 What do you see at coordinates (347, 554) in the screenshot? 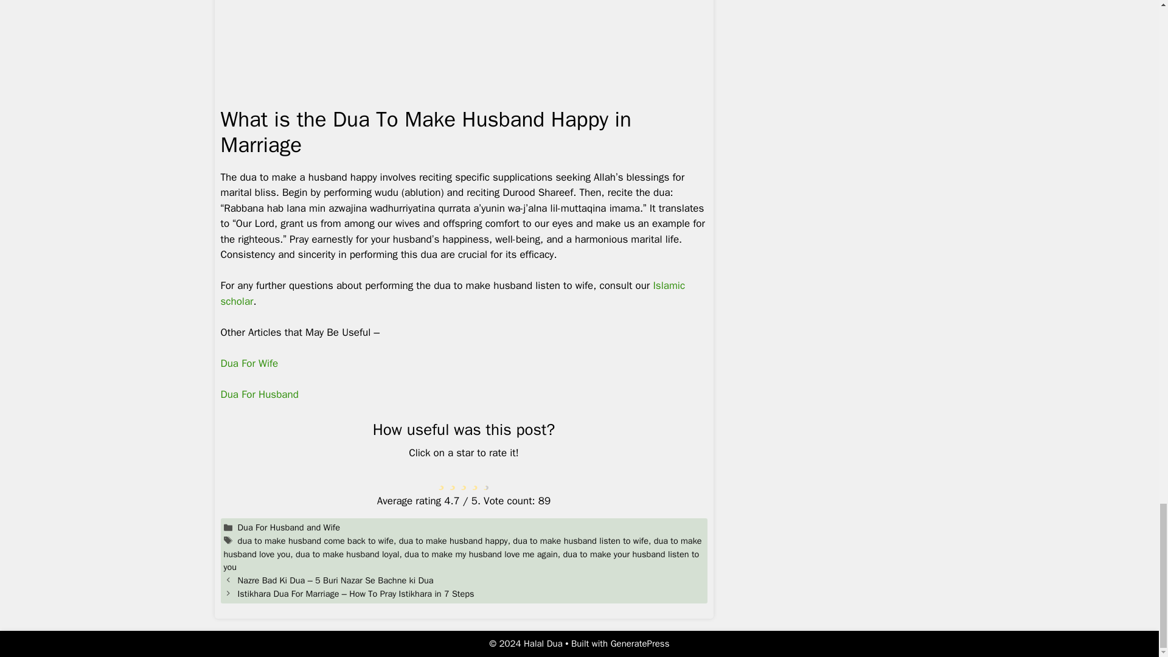
I see `dua to make husband loyal` at bounding box center [347, 554].